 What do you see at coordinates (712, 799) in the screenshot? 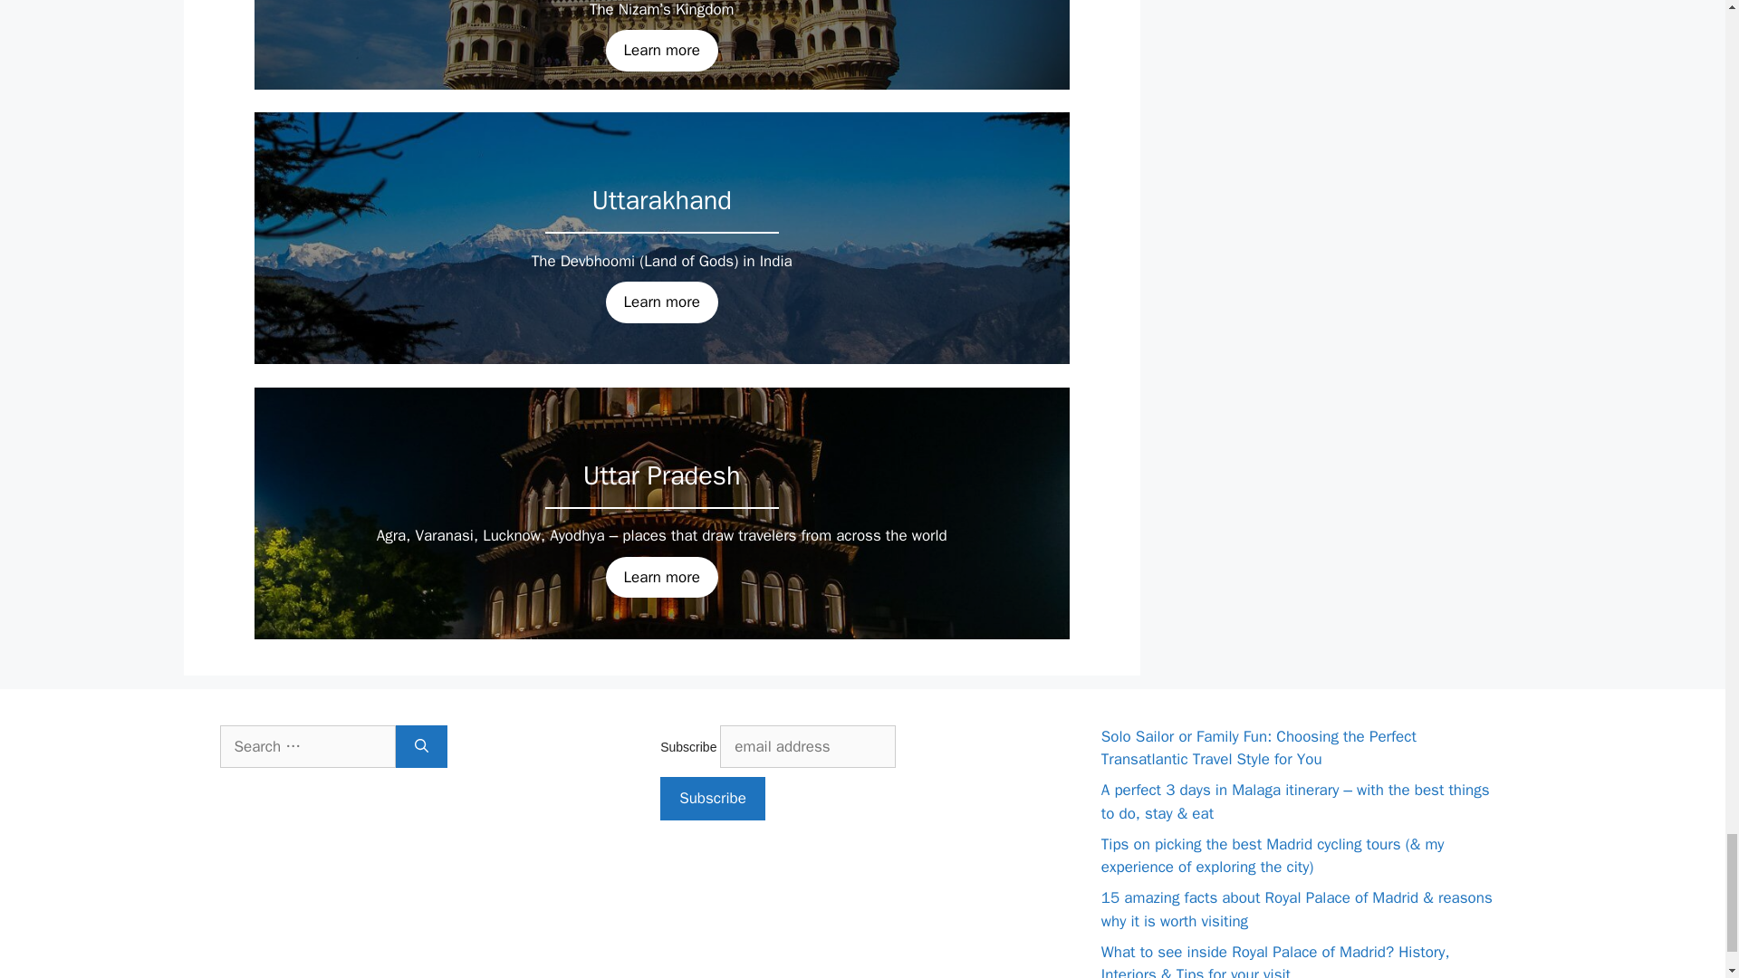
I see `Subscribe` at bounding box center [712, 799].